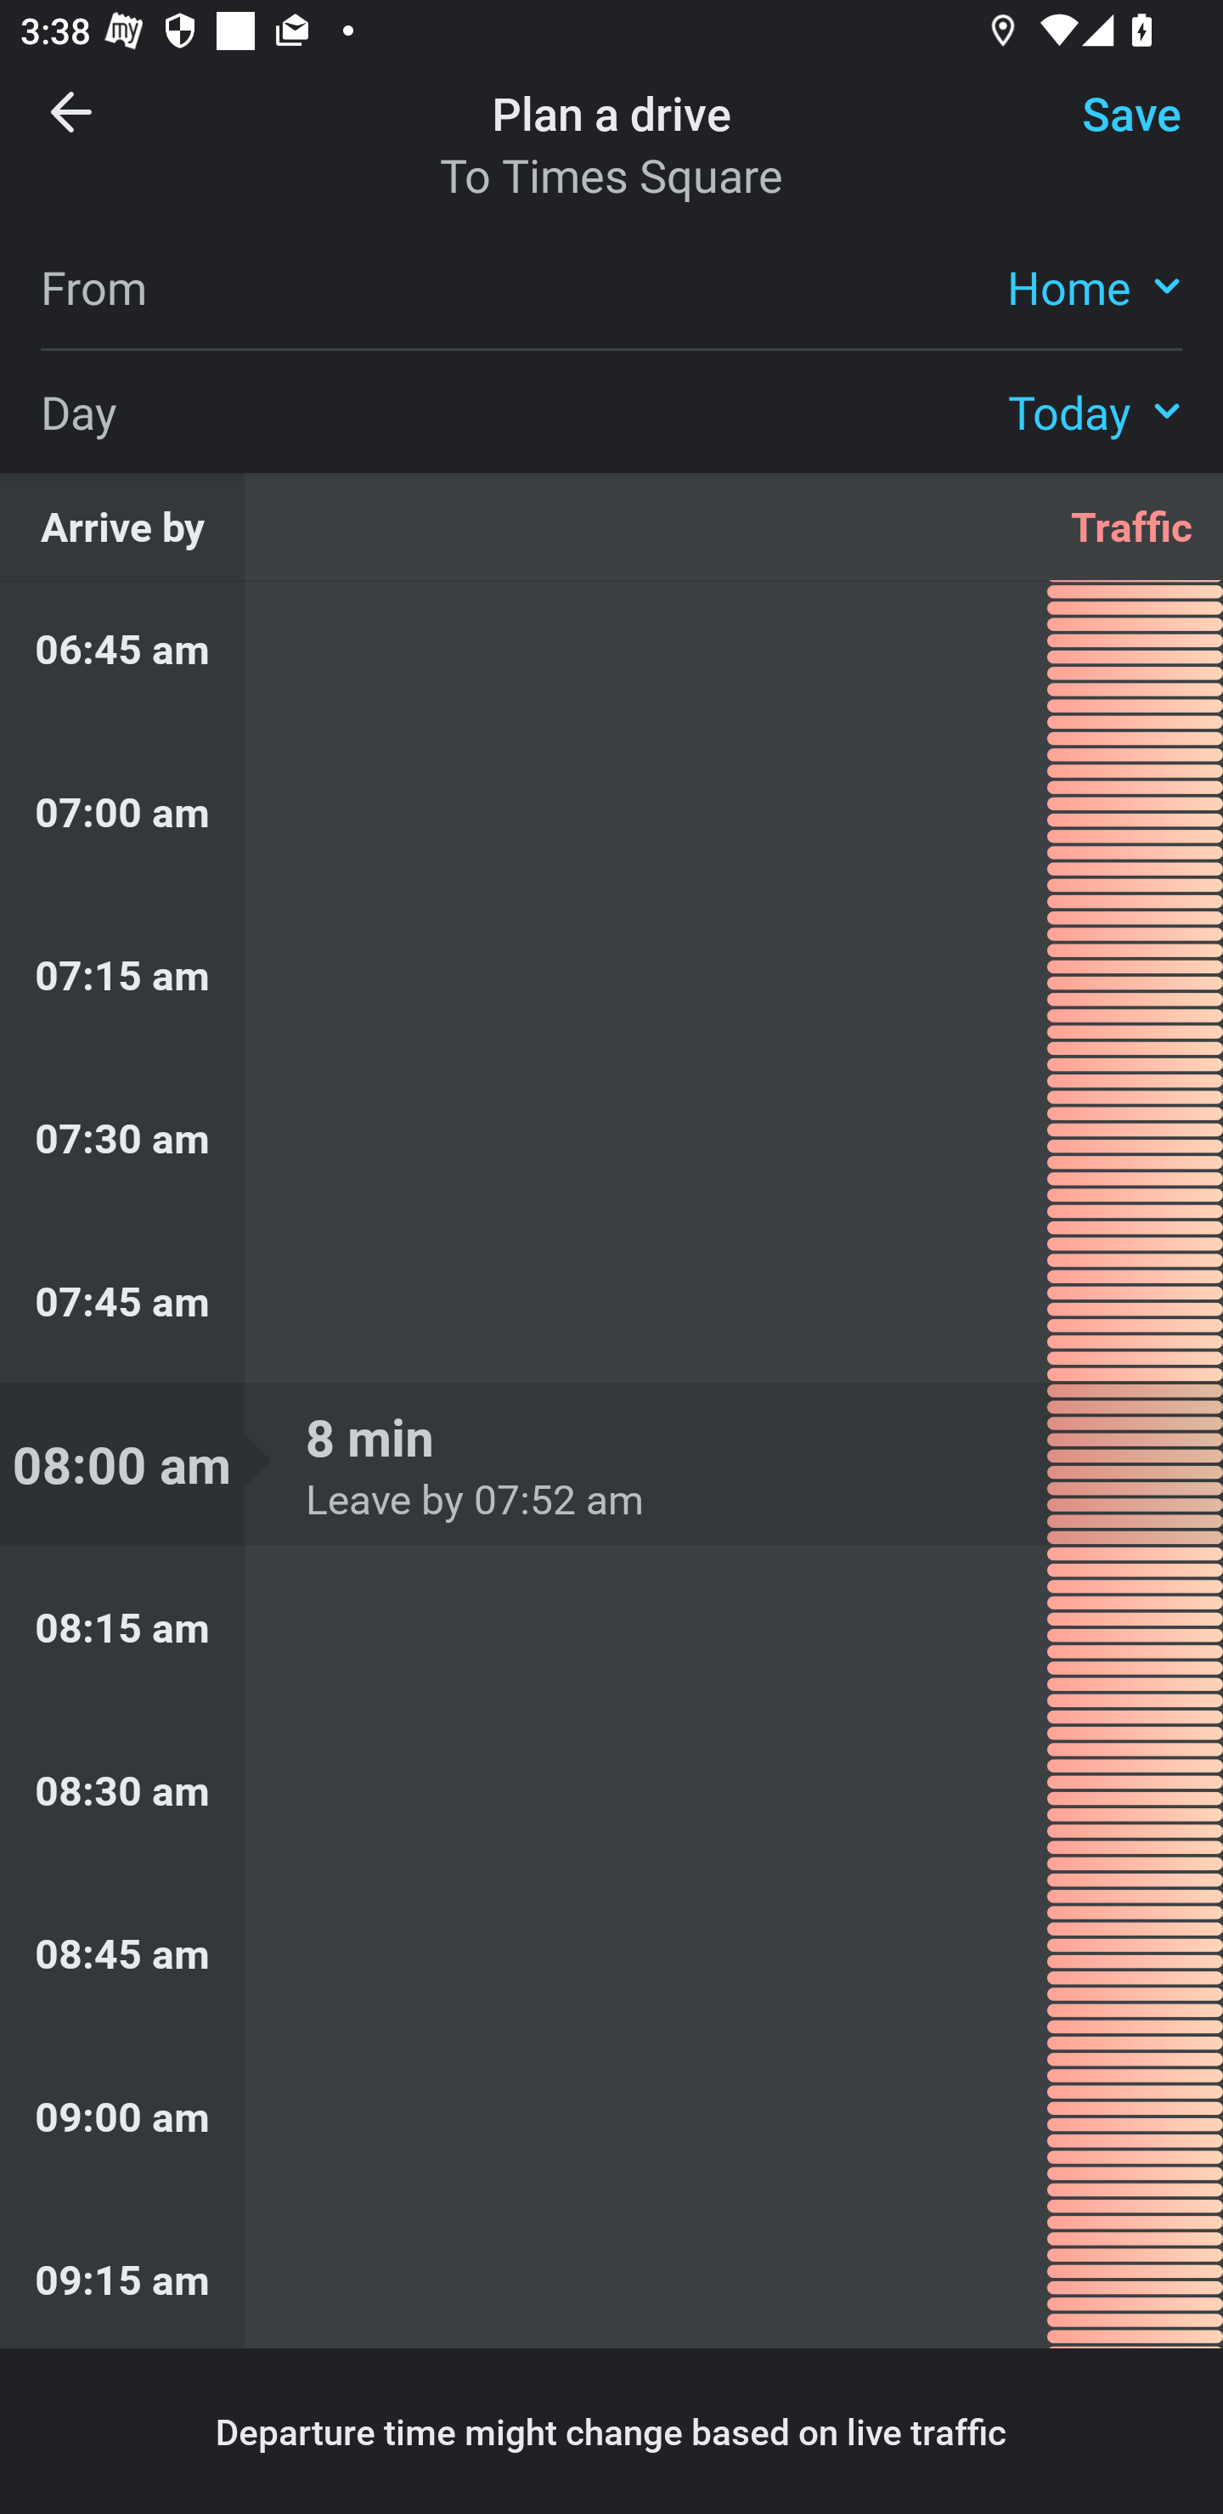 The width and height of the screenshot is (1223, 2514). What do you see at coordinates (611, 656) in the screenshot?
I see `06:45 am` at bounding box center [611, 656].